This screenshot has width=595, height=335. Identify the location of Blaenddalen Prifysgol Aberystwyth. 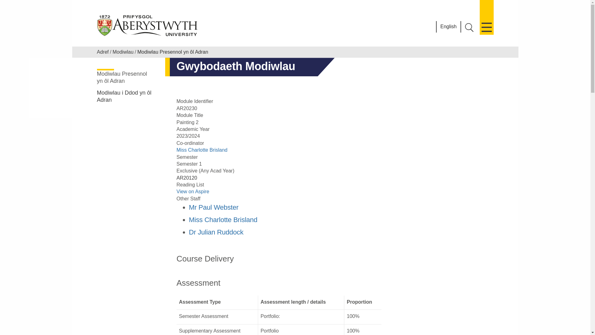
(148, 25).